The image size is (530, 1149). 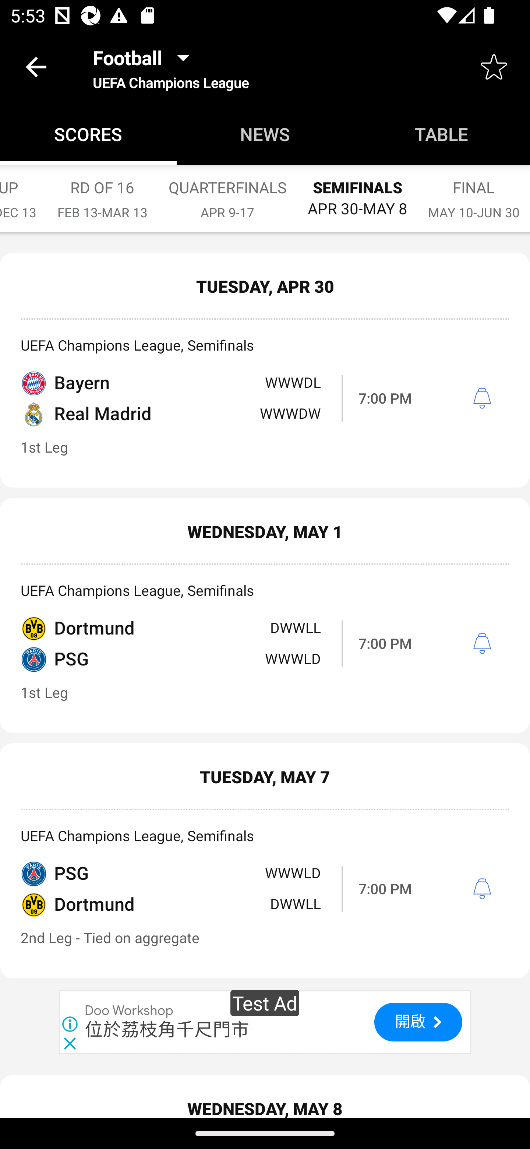 What do you see at coordinates (482, 889) in the screenshot?
I see `í` at bounding box center [482, 889].